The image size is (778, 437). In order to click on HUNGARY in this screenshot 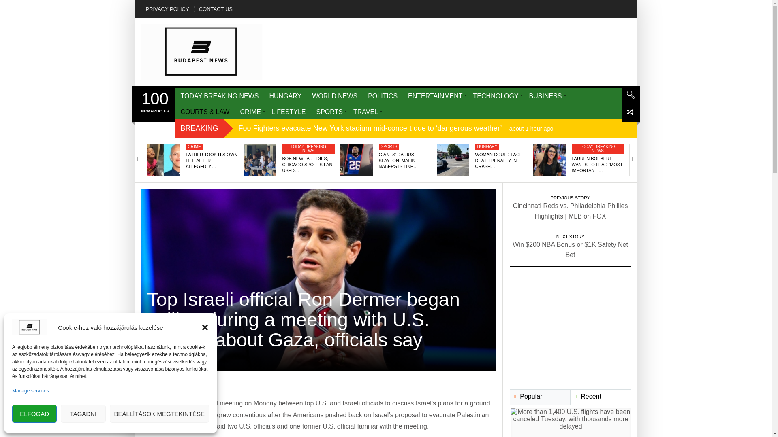, I will do `click(285, 95)`.